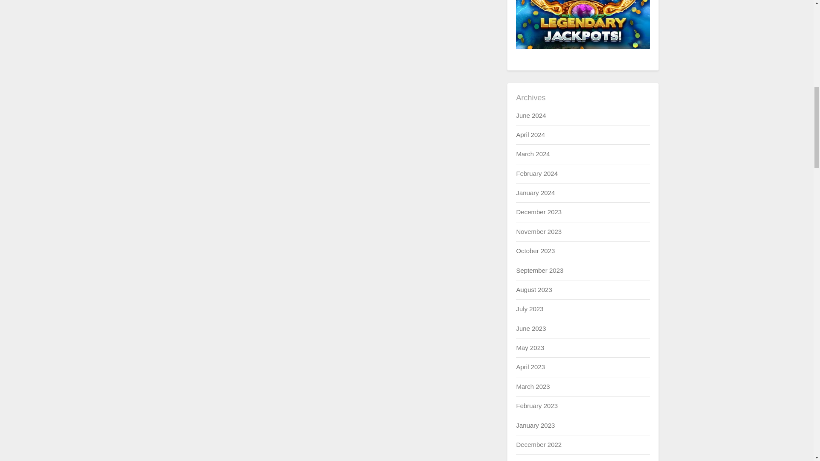  What do you see at coordinates (536, 406) in the screenshot?
I see `February 2023` at bounding box center [536, 406].